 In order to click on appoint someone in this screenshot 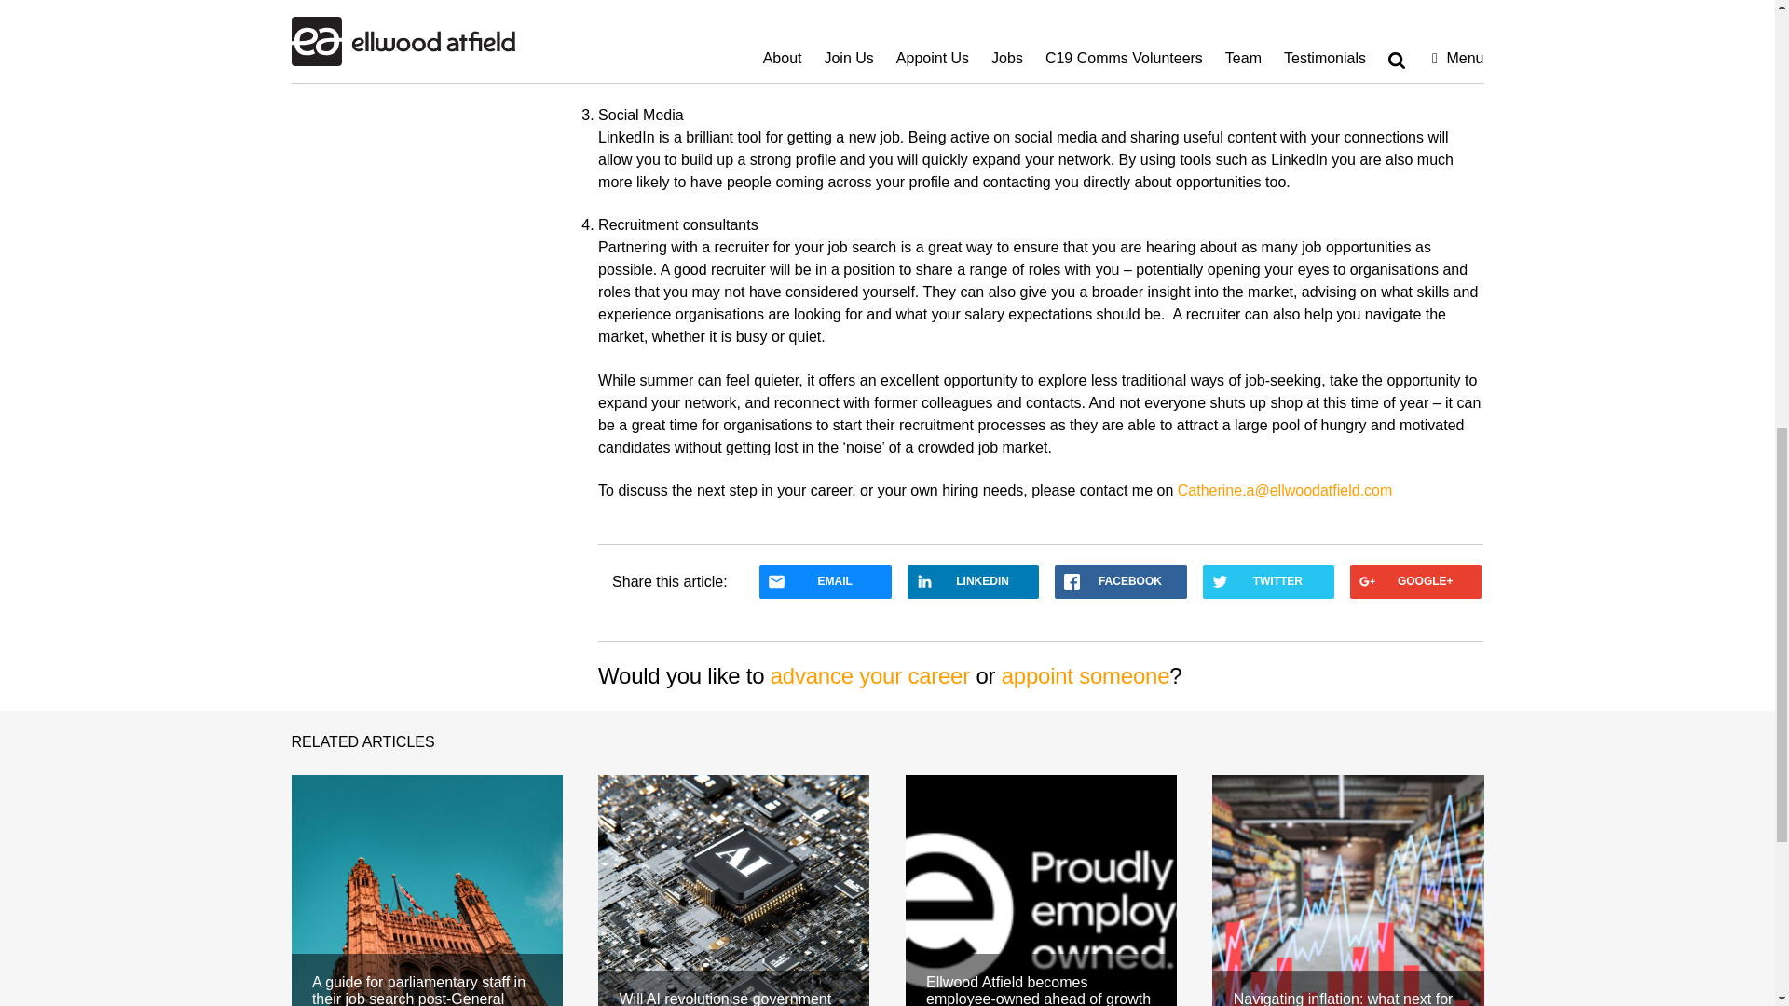, I will do `click(1086, 674)`.